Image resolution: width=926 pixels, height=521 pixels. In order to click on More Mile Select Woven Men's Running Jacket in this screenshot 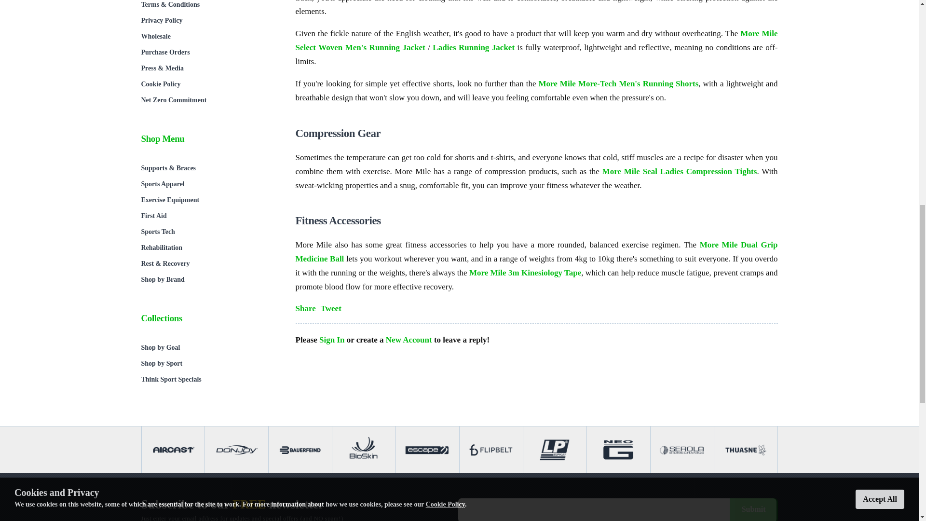, I will do `click(536, 41)`.